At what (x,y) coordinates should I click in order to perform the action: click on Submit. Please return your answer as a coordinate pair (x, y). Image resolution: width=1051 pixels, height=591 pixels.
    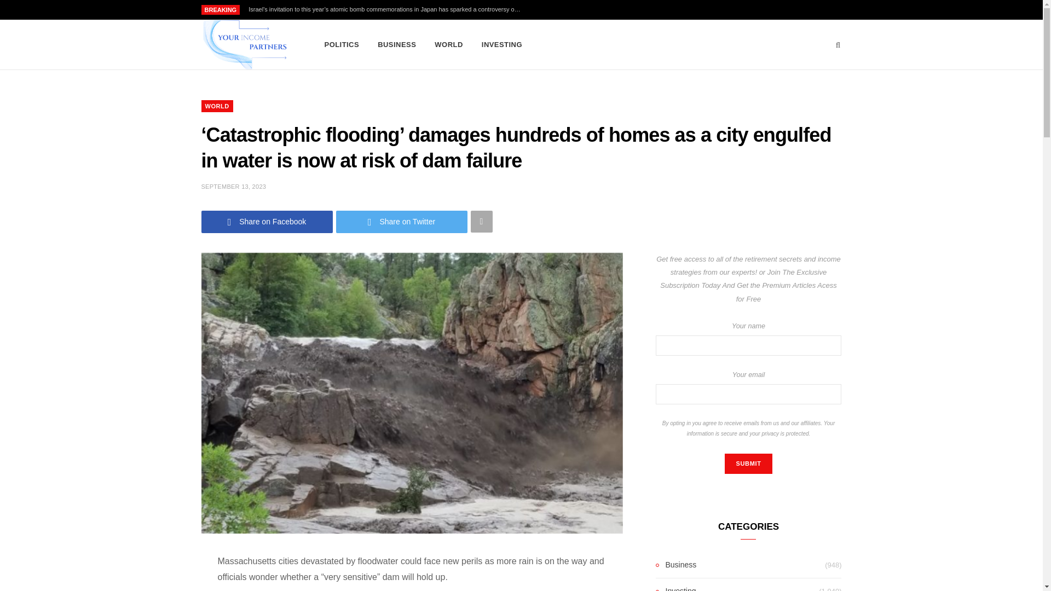
    Looking at the image, I should click on (748, 464).